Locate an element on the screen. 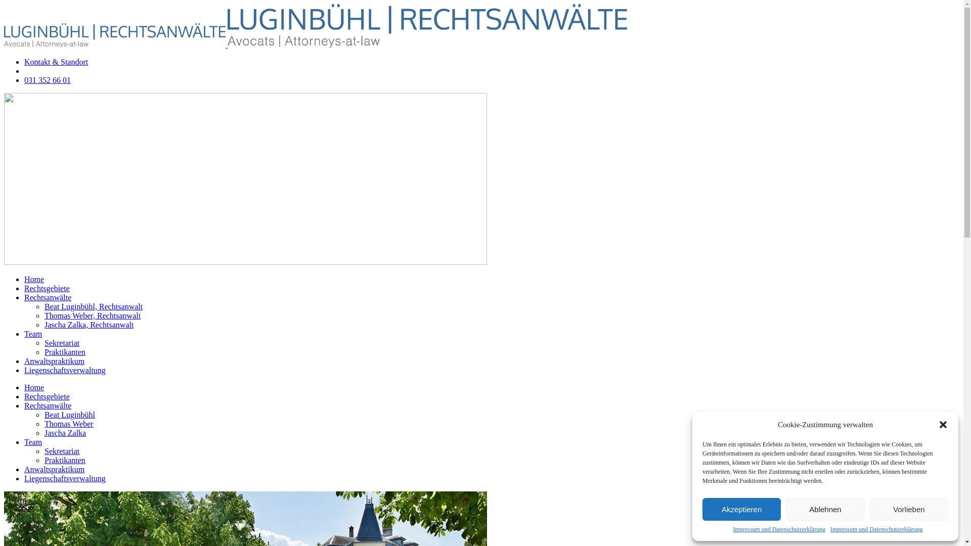 This screenshot has height=546, width=971. Jascha Zalka is located at coordinates (65, 433).